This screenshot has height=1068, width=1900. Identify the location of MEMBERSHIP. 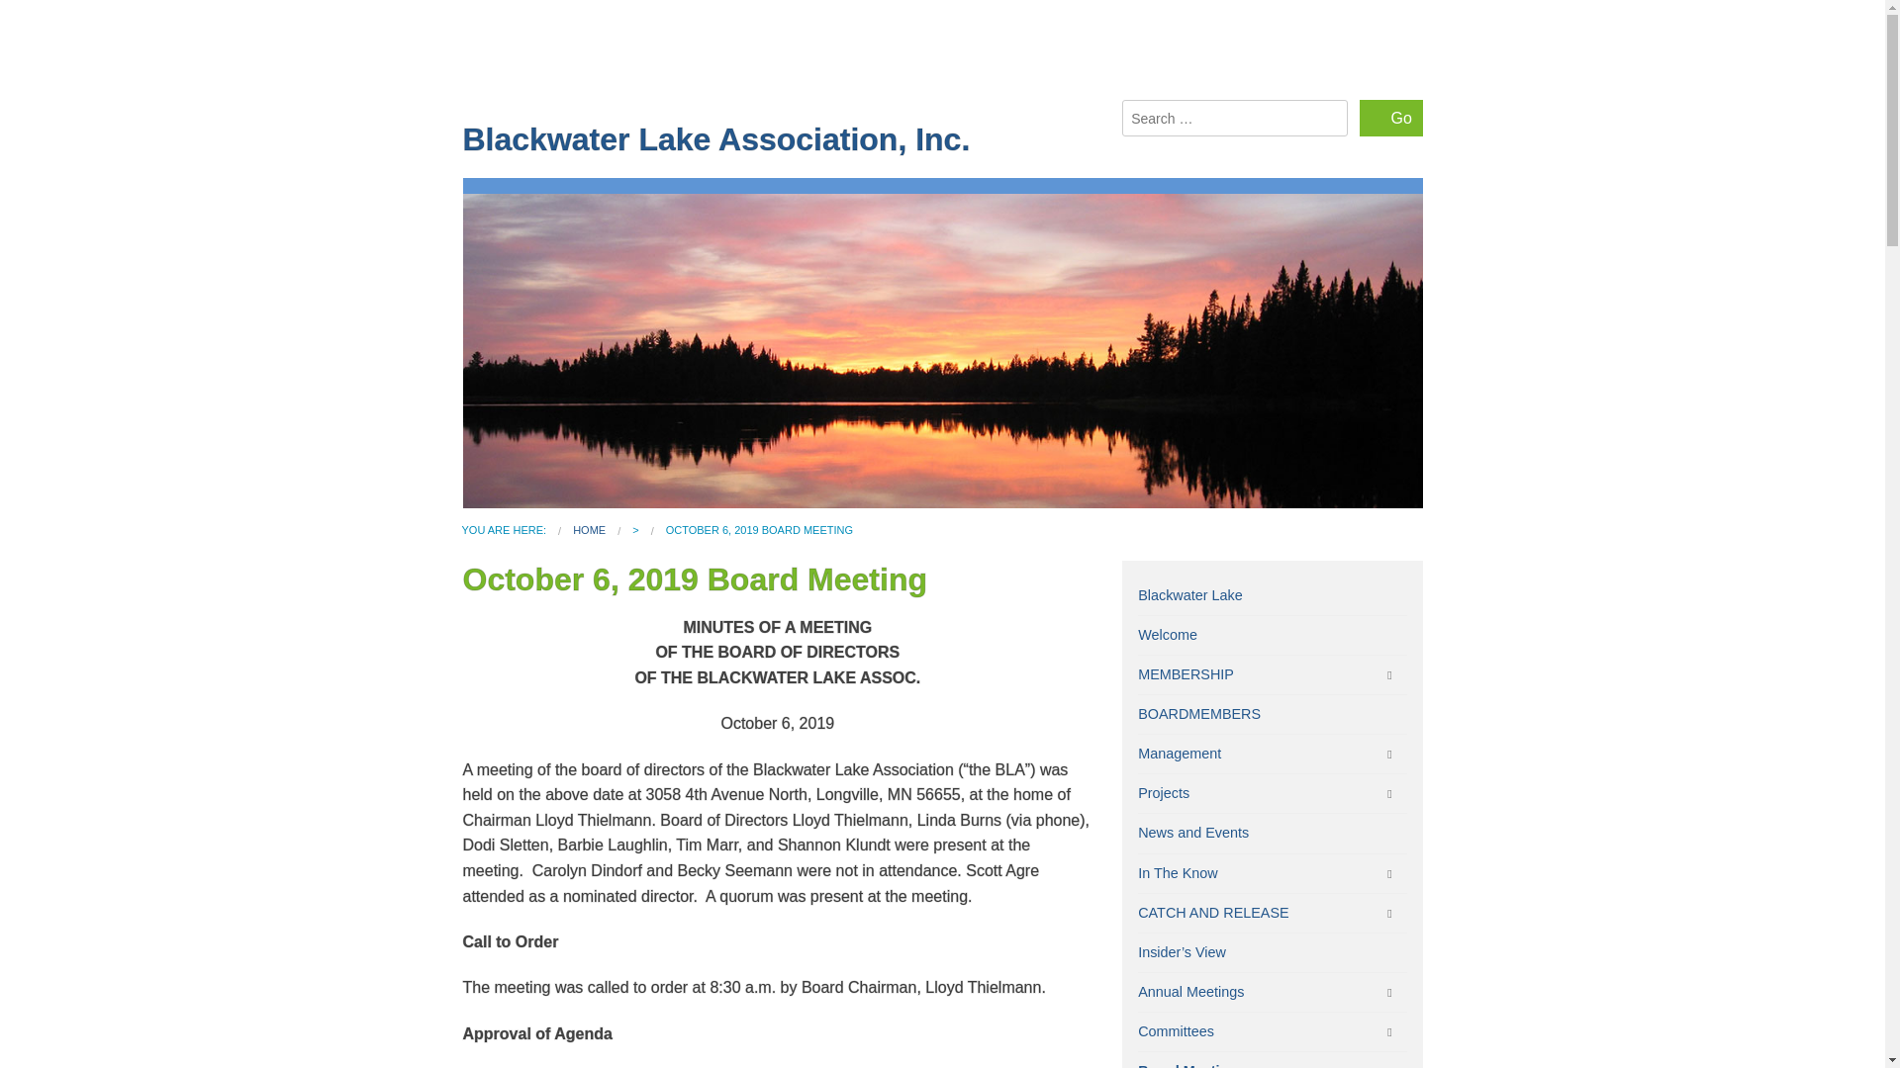
(1272, 674).